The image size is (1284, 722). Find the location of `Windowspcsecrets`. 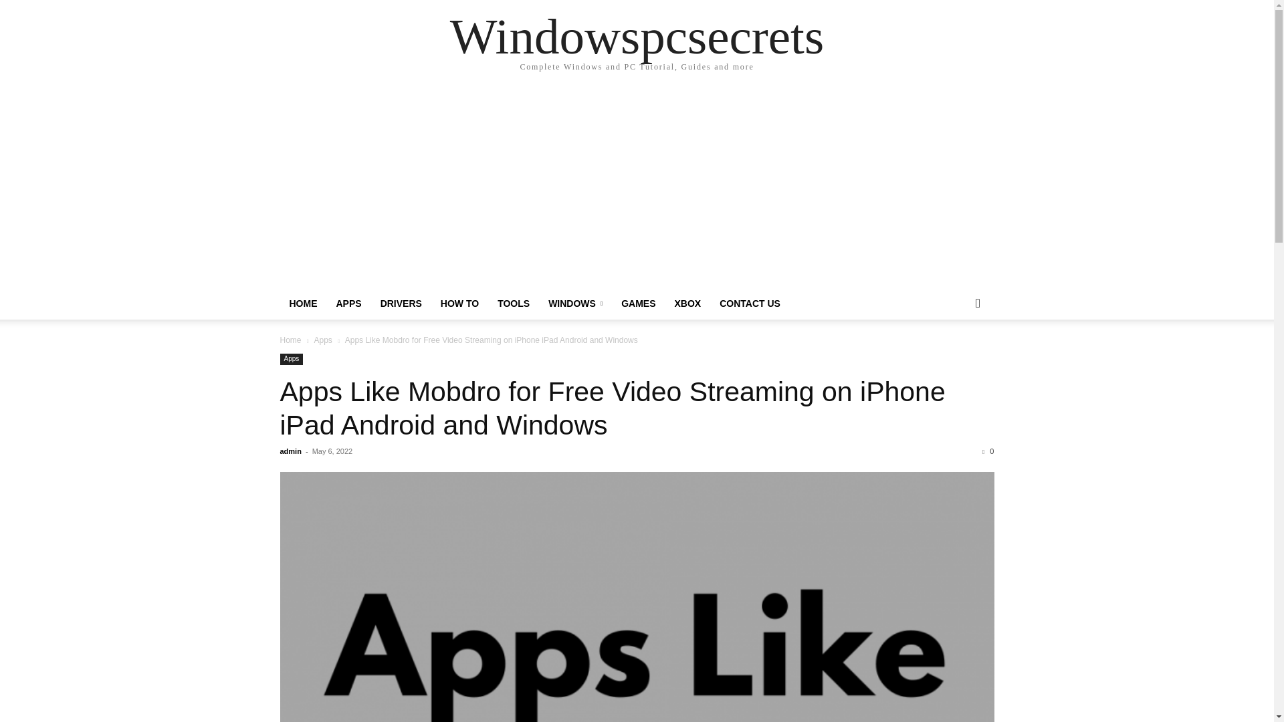

Windowspcsecrets is located at coordinates (637, 36).